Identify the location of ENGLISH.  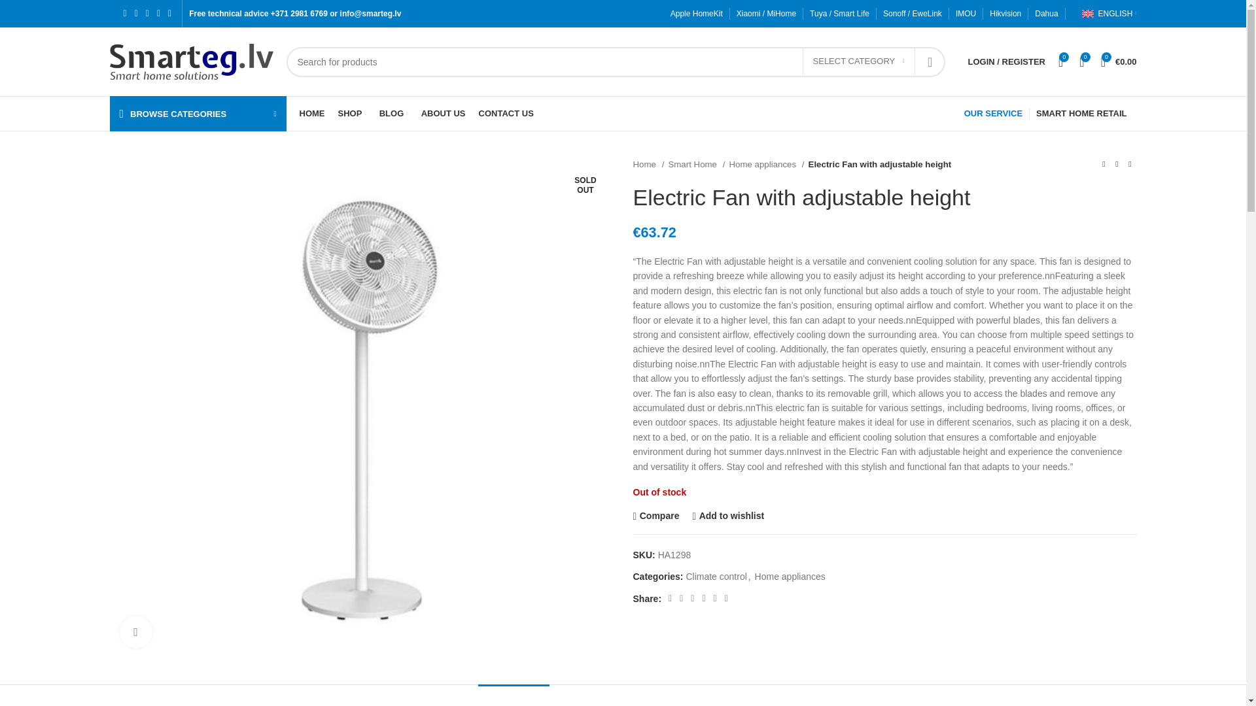
(1109, 14).